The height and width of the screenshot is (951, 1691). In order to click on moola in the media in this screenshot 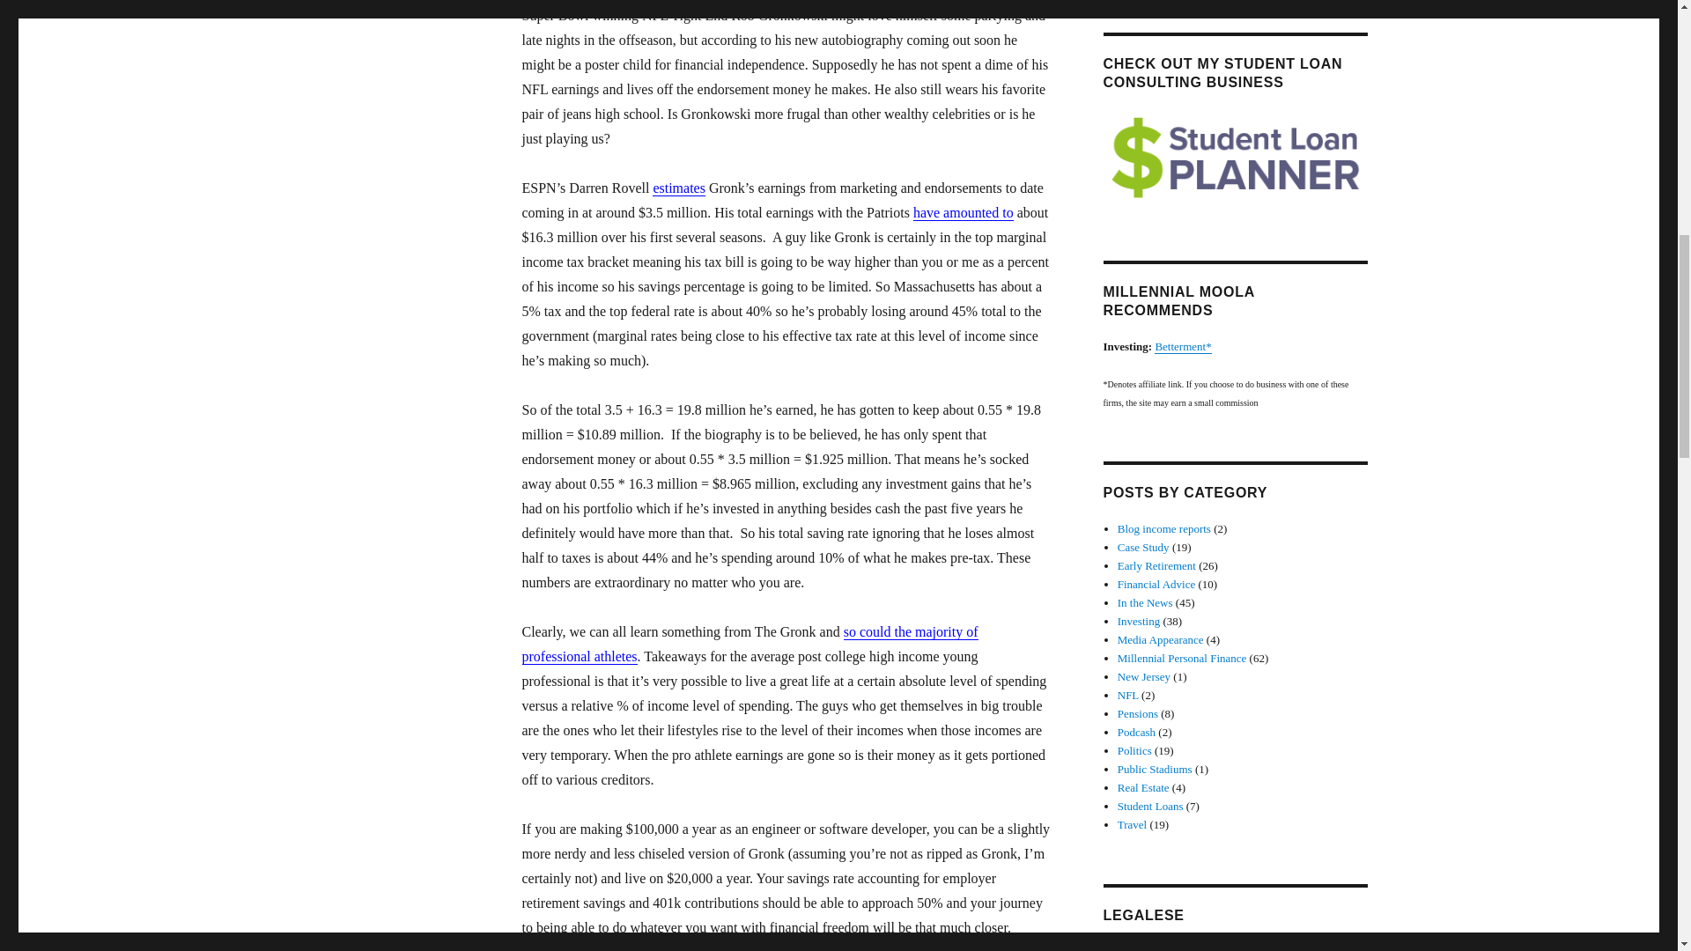, I will do `click(1161, 639)`.